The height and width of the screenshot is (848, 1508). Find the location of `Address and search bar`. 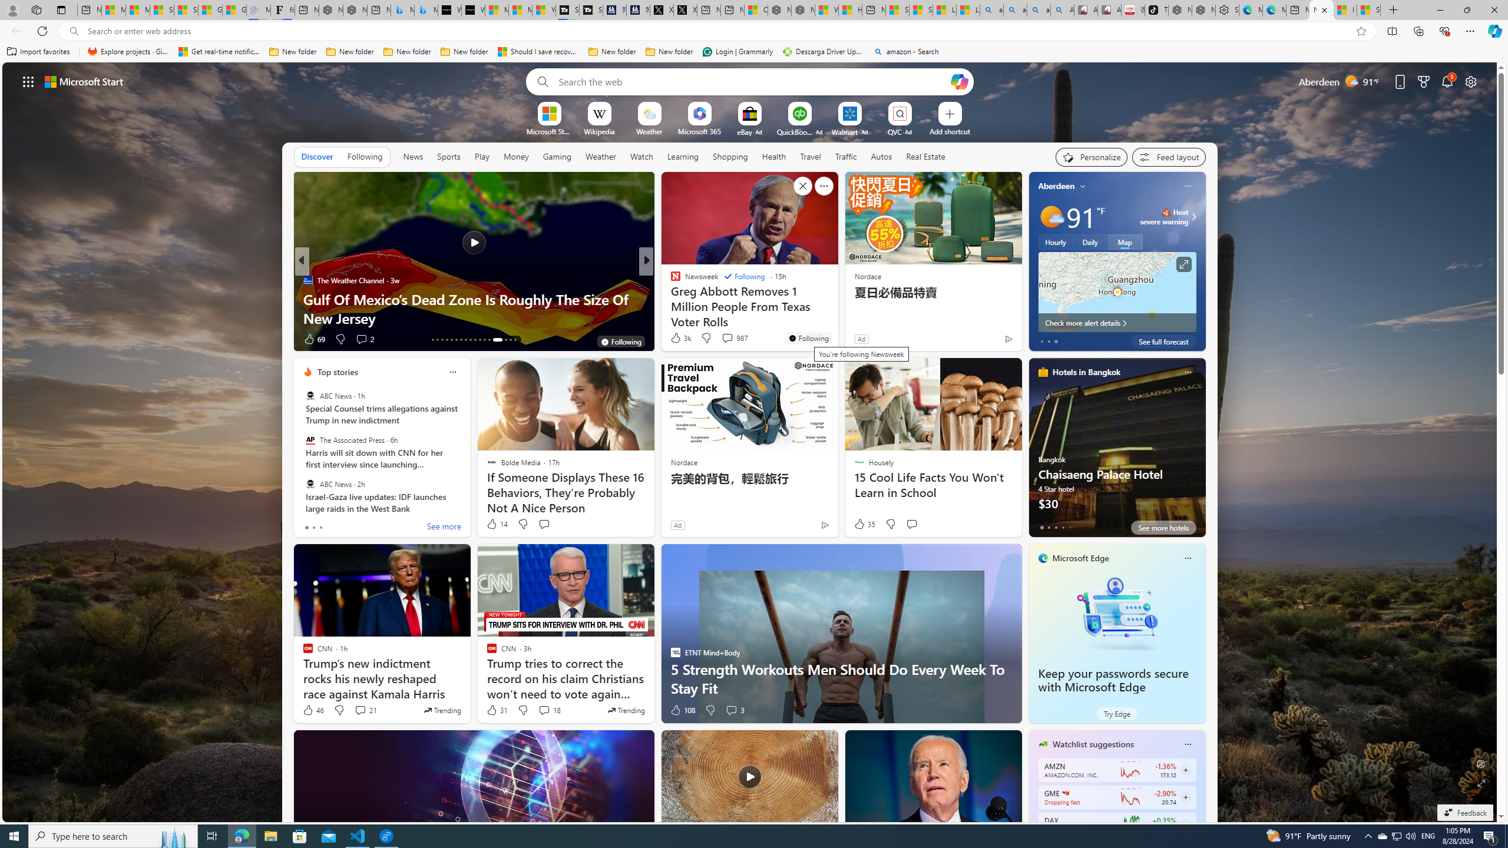

Address and search bar is located at coordinates (717, 31).